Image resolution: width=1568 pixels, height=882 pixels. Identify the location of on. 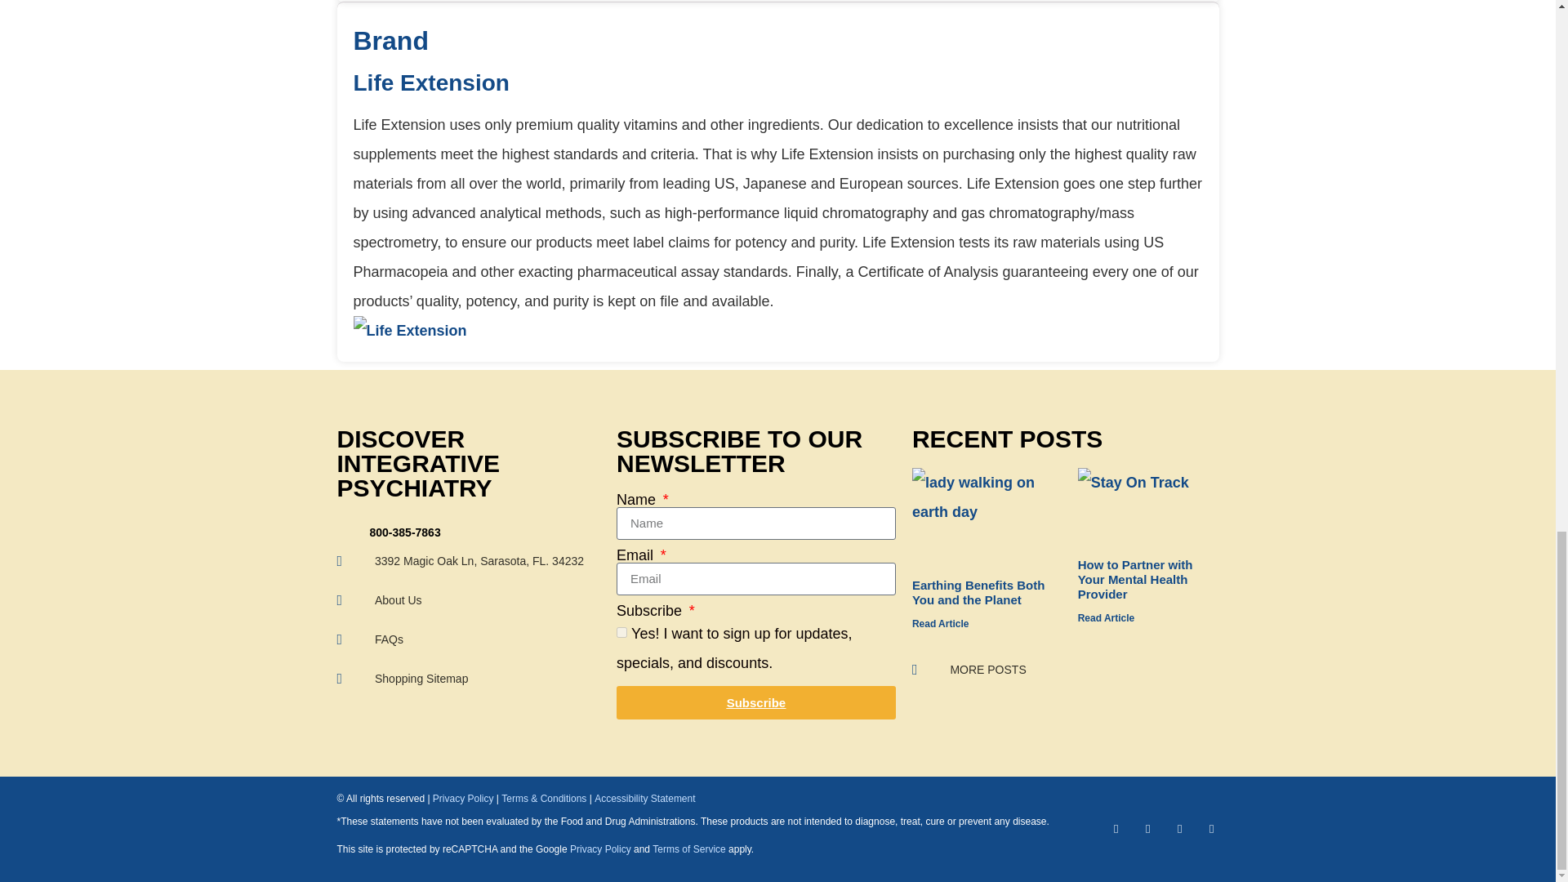
(621, 632).